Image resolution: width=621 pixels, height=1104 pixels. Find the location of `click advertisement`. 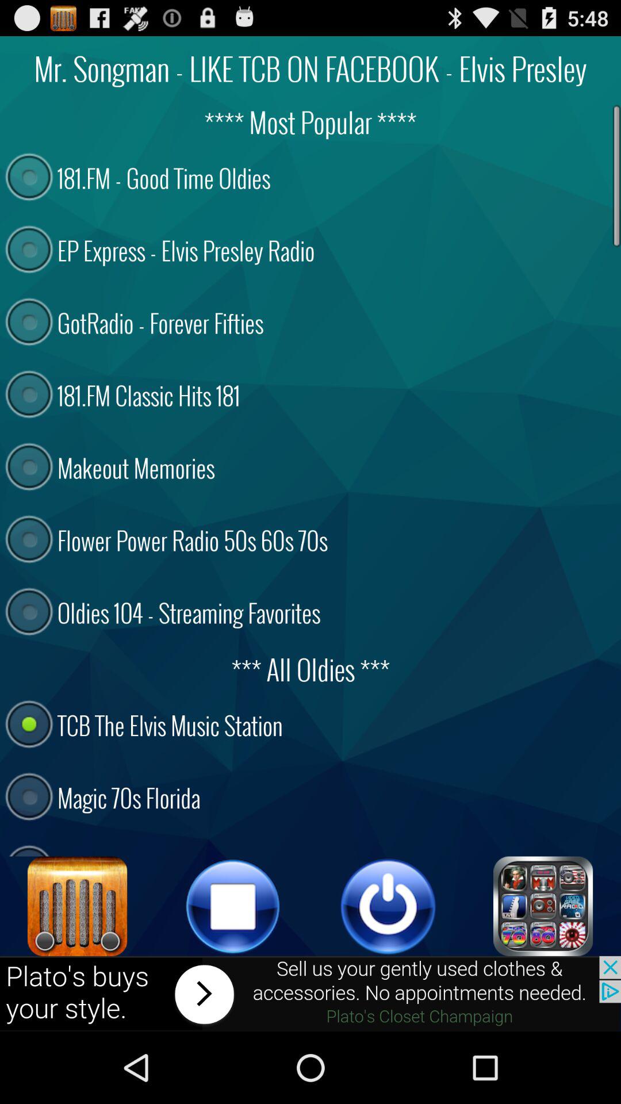

click advertisement is located at coordinates (310, 994).